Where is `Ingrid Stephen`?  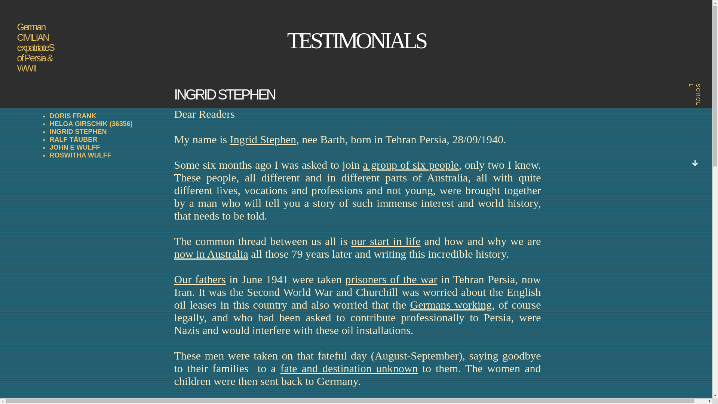 Ingrid Stephen is located at coordinates (263, 139).